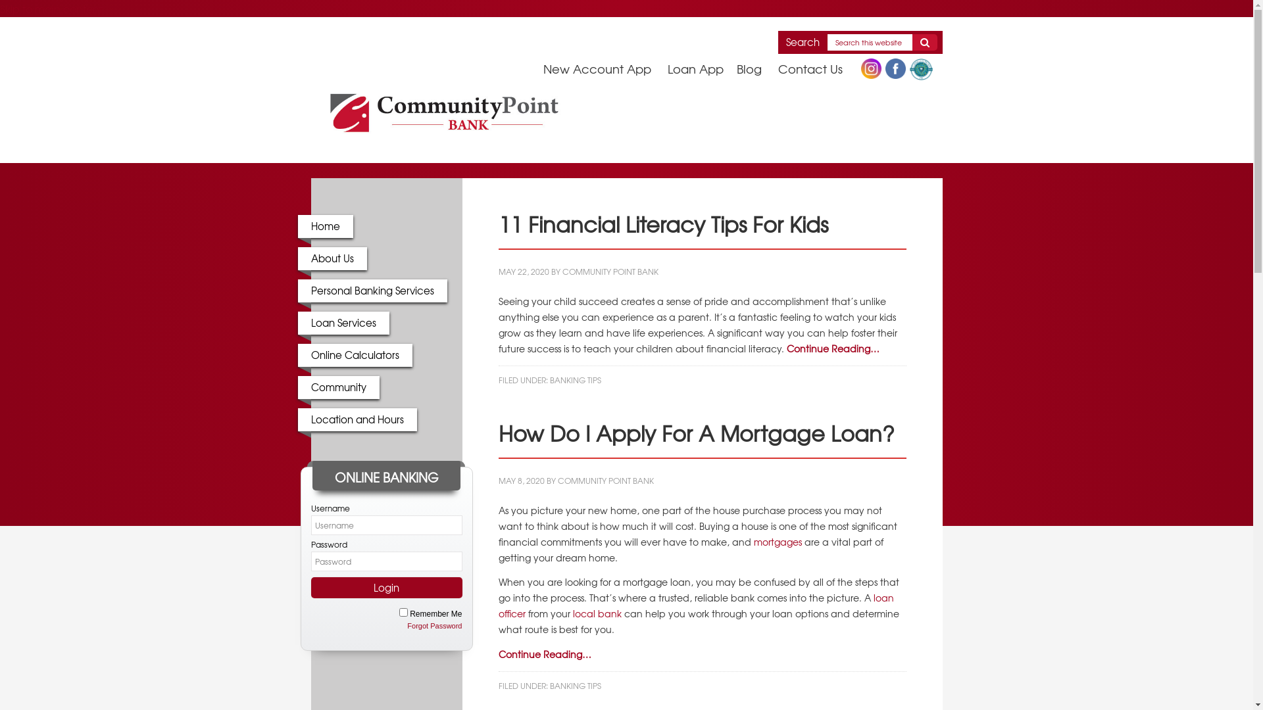  What do you see at coordinates (51, 9) in the screenshot?
I see `Skip to main content` at bounding box center [51, 9].